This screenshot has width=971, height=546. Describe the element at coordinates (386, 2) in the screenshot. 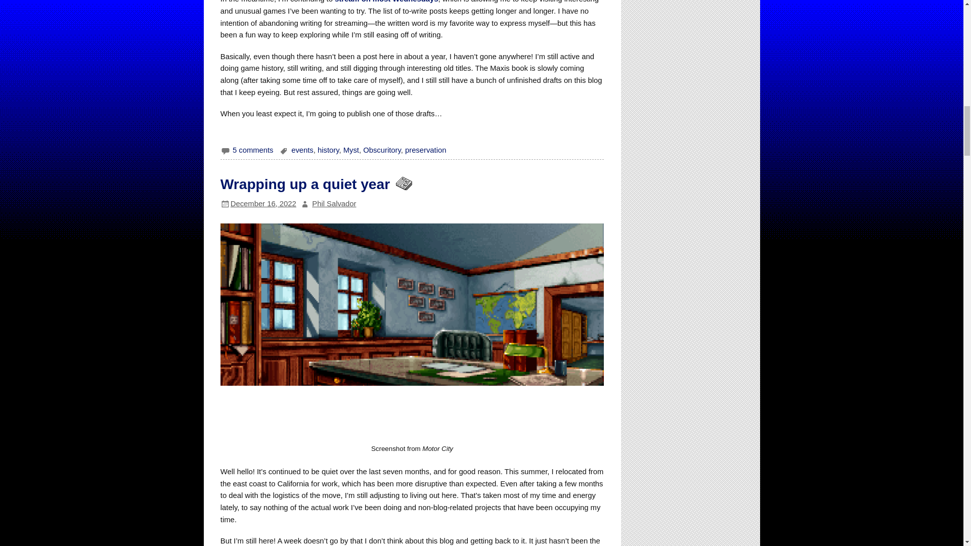

I see `stream on most Wednesdays` at that location.